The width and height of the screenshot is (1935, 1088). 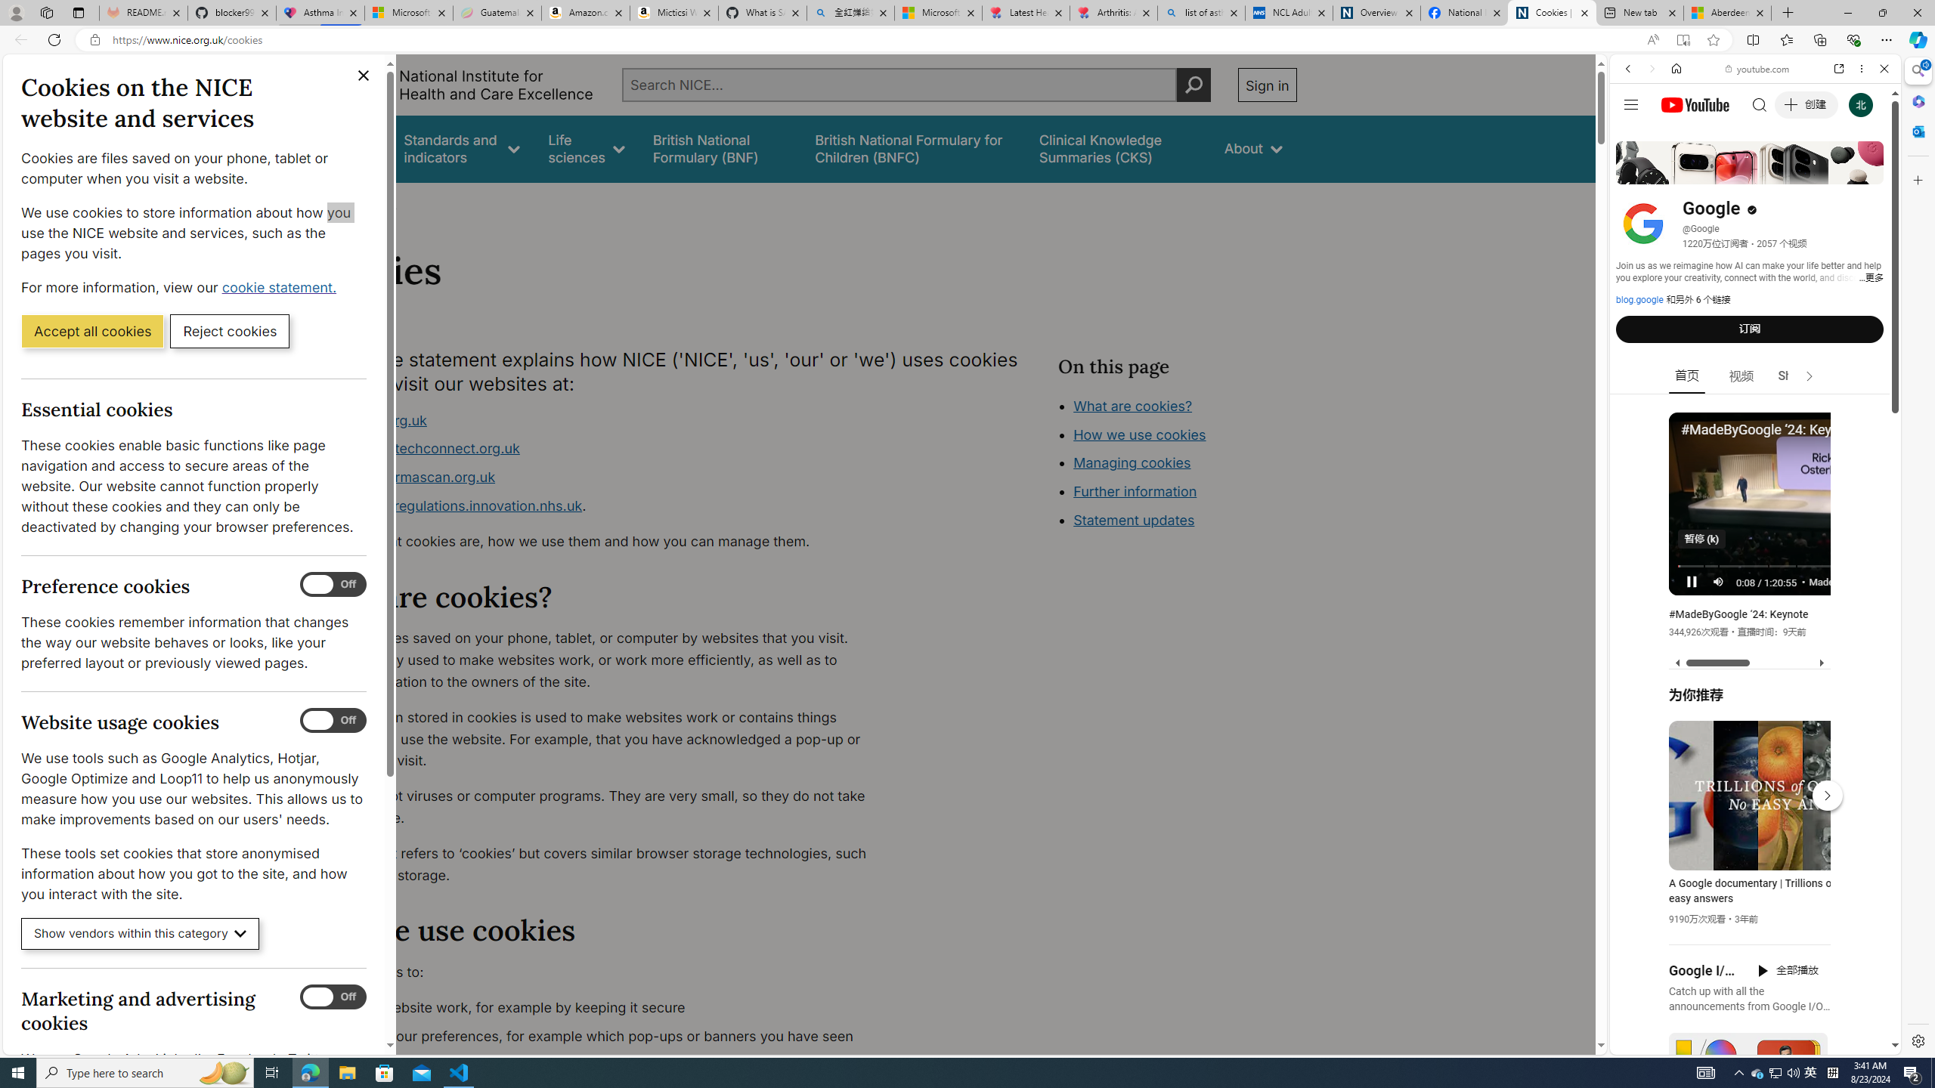 What do you see at coordinates (602, 478) in the screenshot?
I see `www.ukpharmascan.org.uk` at bounding box center [602, 478].